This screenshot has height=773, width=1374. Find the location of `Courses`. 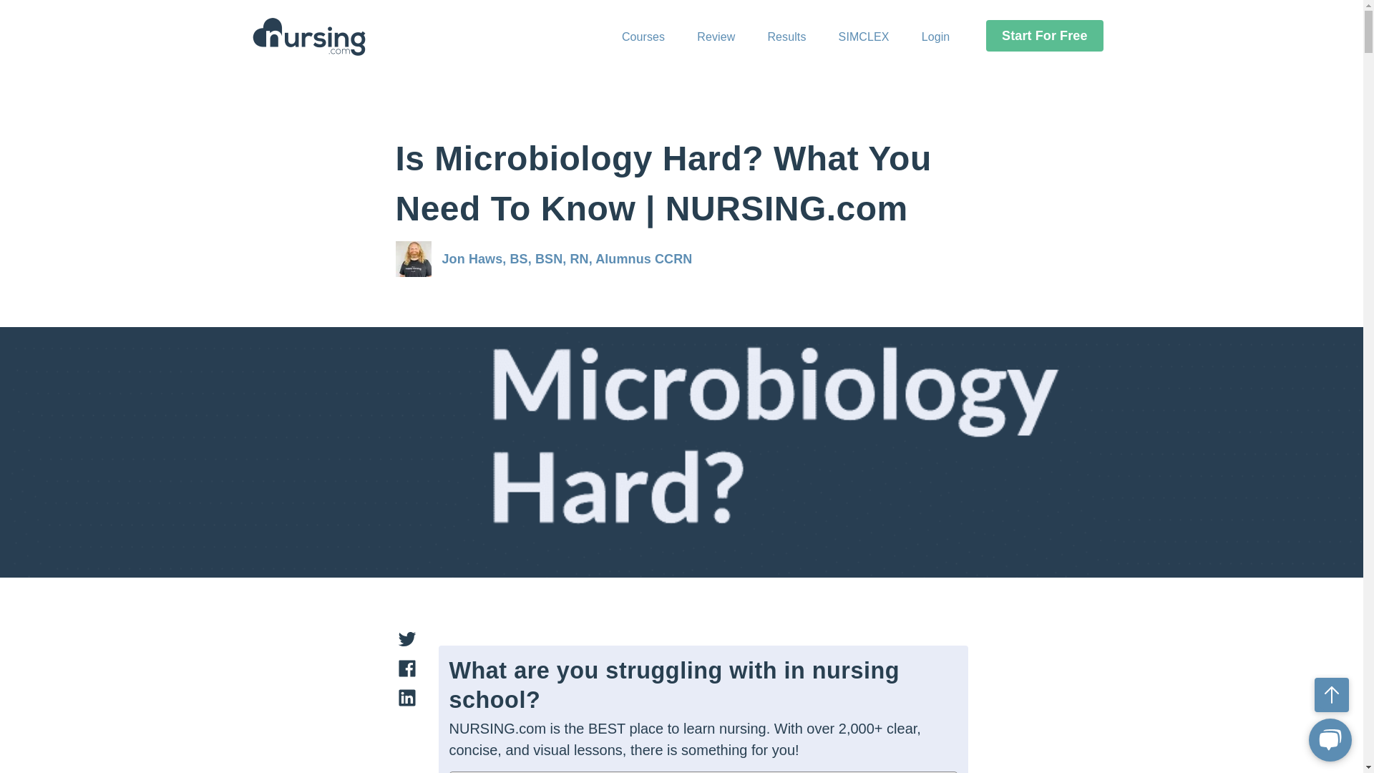

Courses is located at coordinates (643, 36).